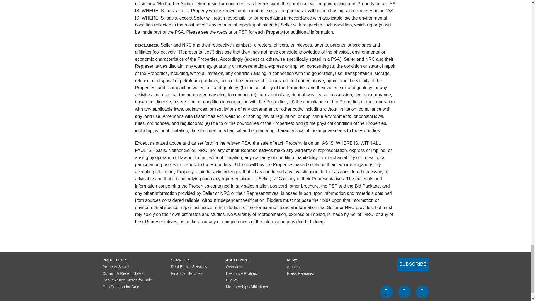 The image size is (535, 301). Describe the element at coordinates (422, 292) in the screenshot. I see `NRC Realty on LinkedIn` at that location.